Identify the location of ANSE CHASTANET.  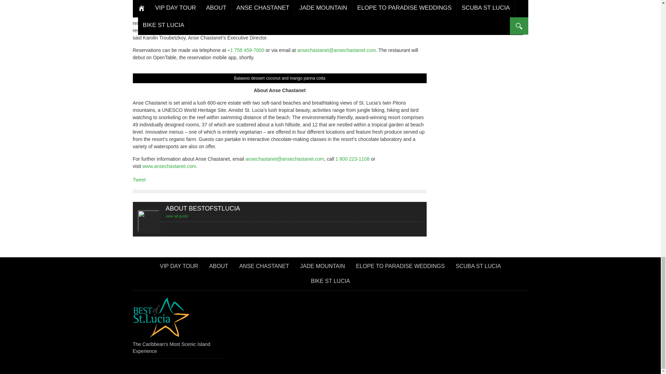
(264, 268).